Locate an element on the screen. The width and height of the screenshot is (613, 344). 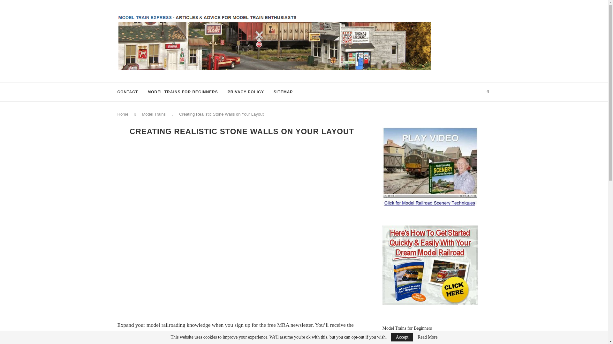
Home is located at coordinates (123, 114).